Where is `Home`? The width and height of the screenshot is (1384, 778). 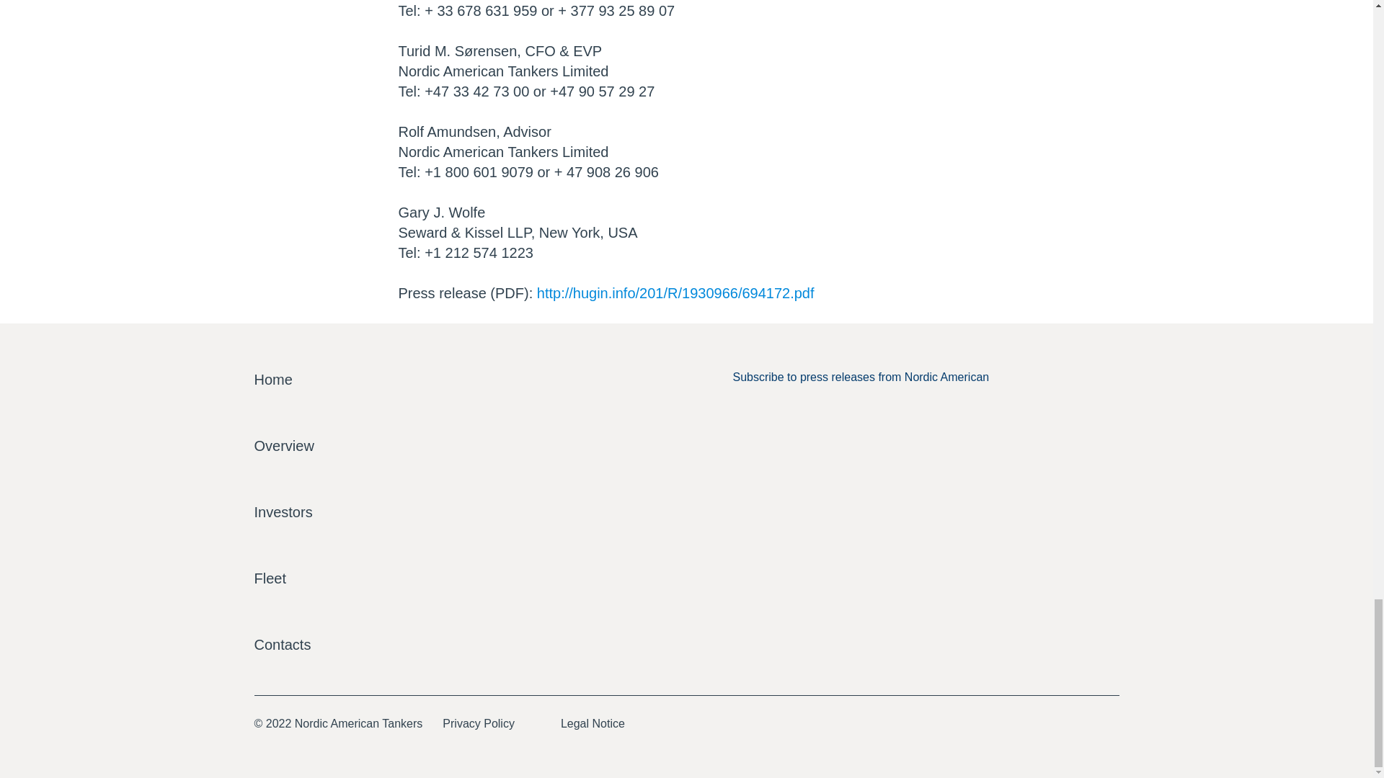
Home is located at coordinates (272, 380).